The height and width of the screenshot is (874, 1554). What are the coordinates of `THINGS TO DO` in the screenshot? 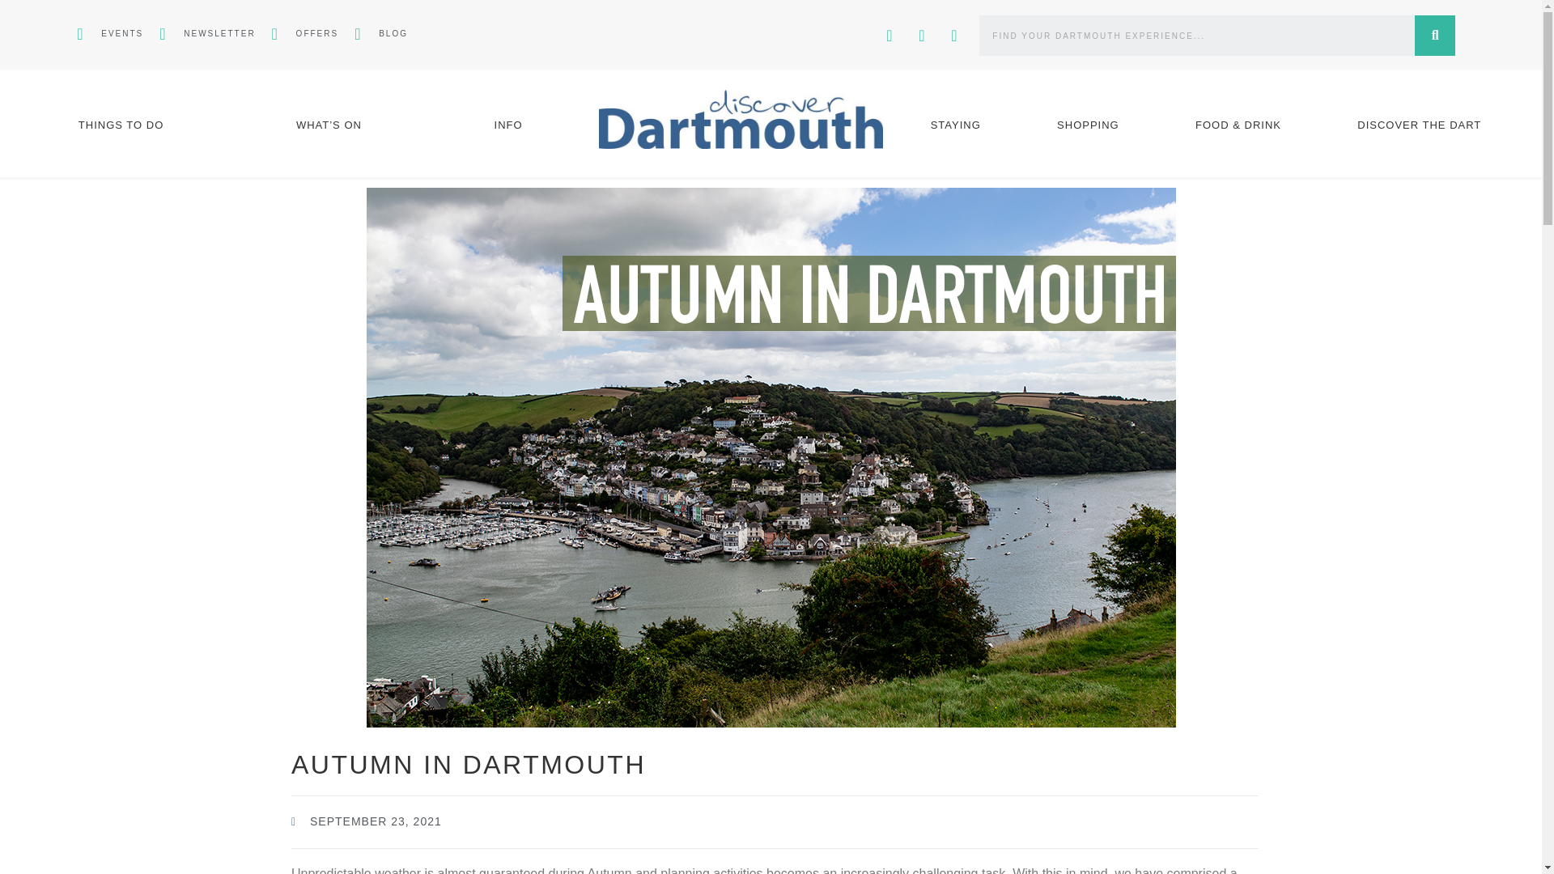 It's located at (121, 125).